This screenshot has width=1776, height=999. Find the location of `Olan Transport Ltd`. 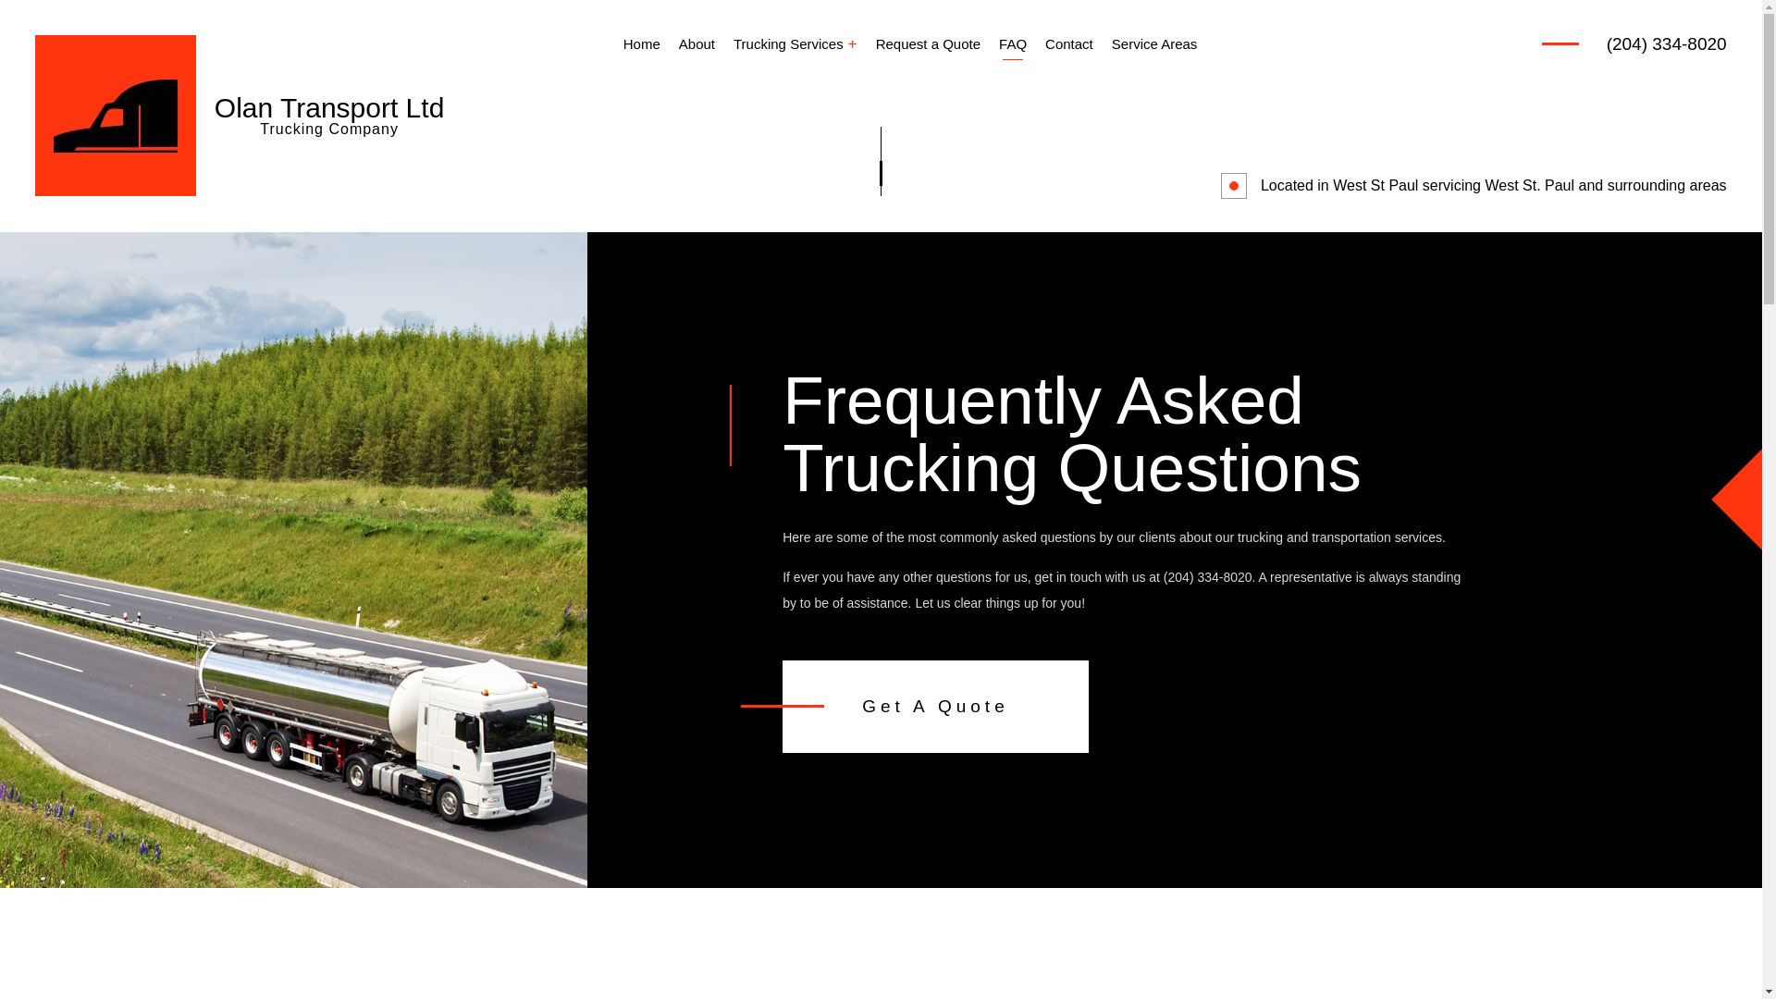

Olan Transport Ltd is located at coordinates (329, 107).